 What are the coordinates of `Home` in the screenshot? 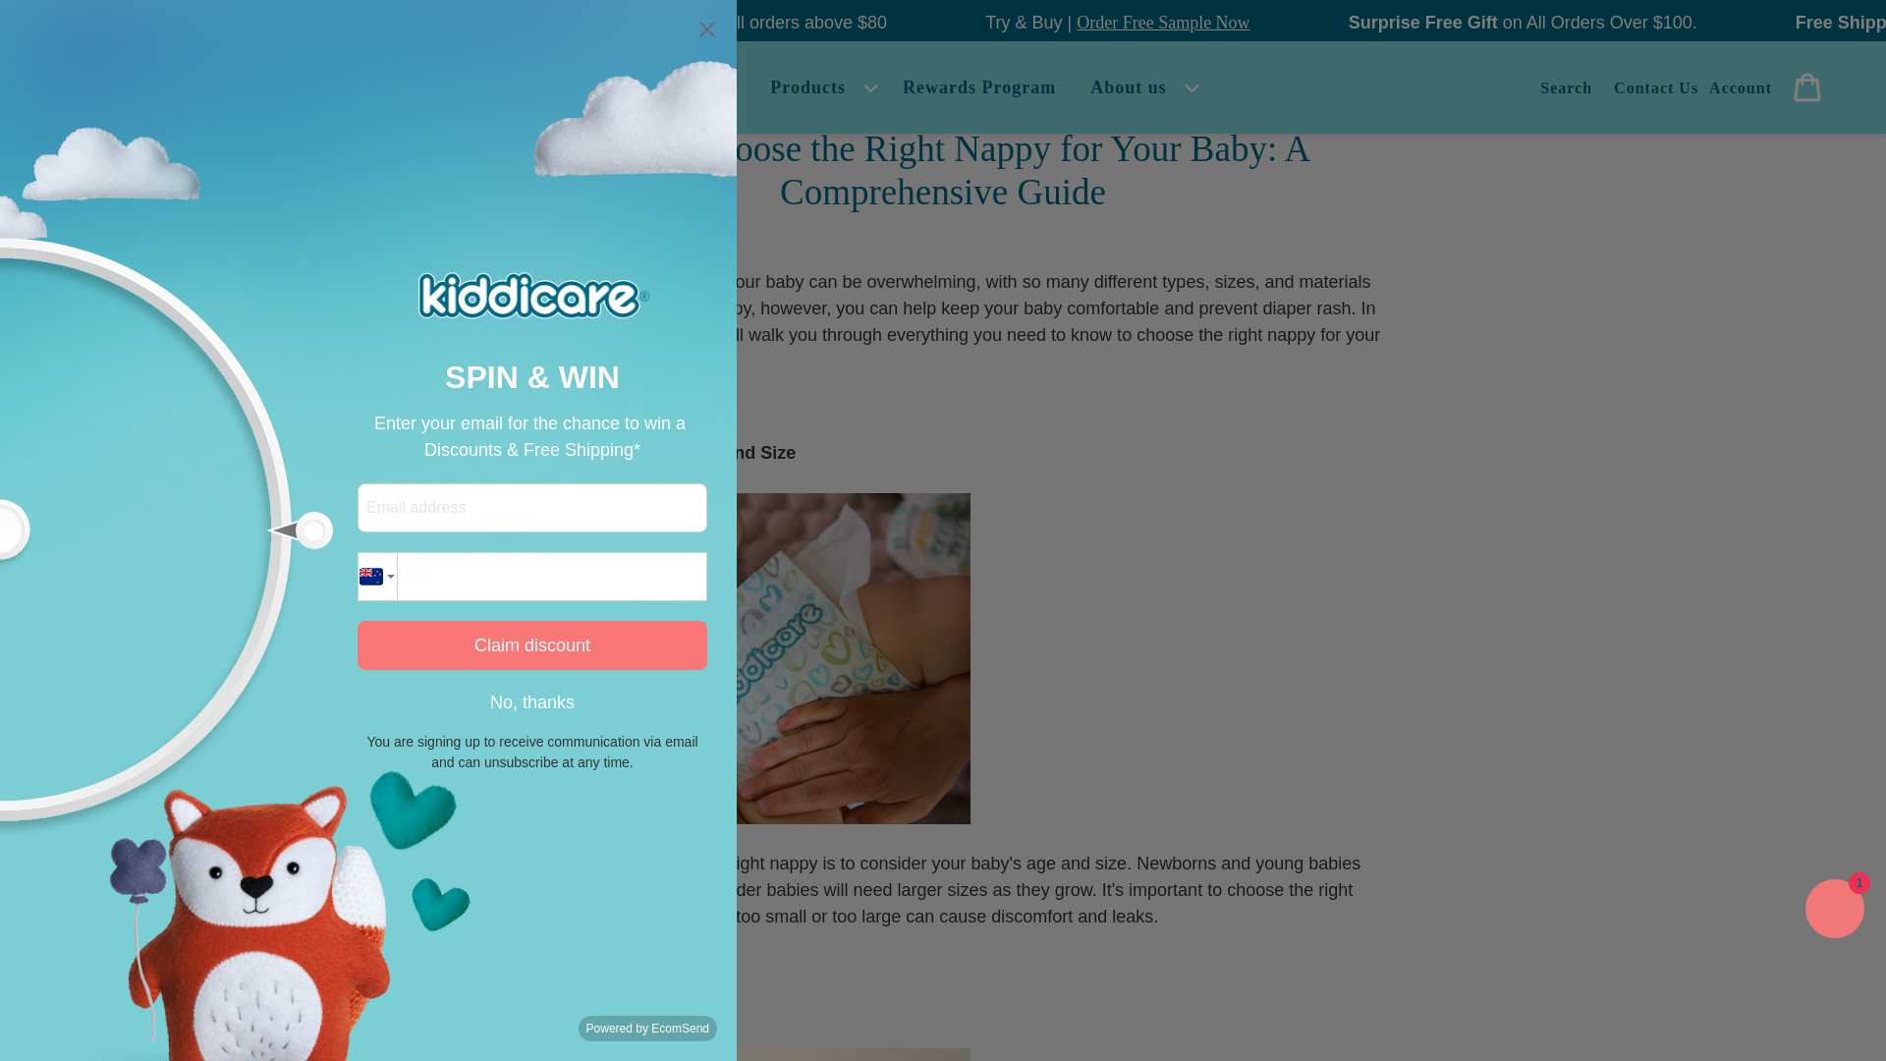 It's located at (711, 86).